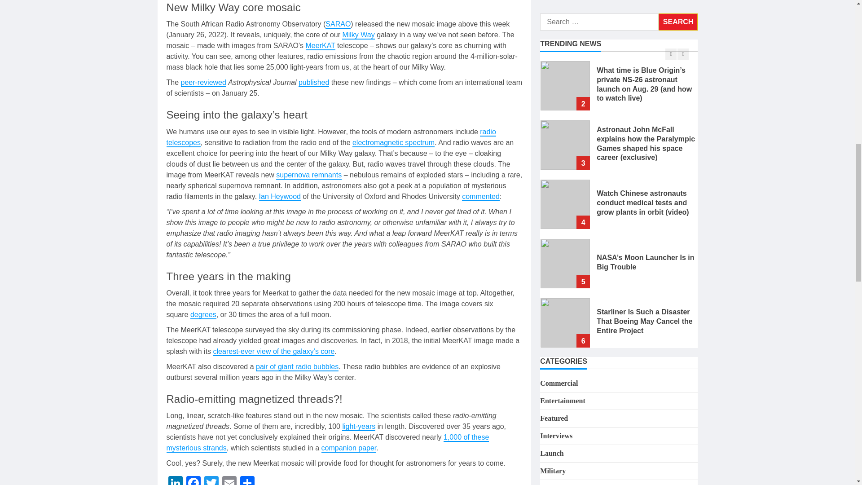 This screenshot has width=862, height=485. Describe the element at coordinates (338, 24) in the screenshot. I see `SARAO` at that location.